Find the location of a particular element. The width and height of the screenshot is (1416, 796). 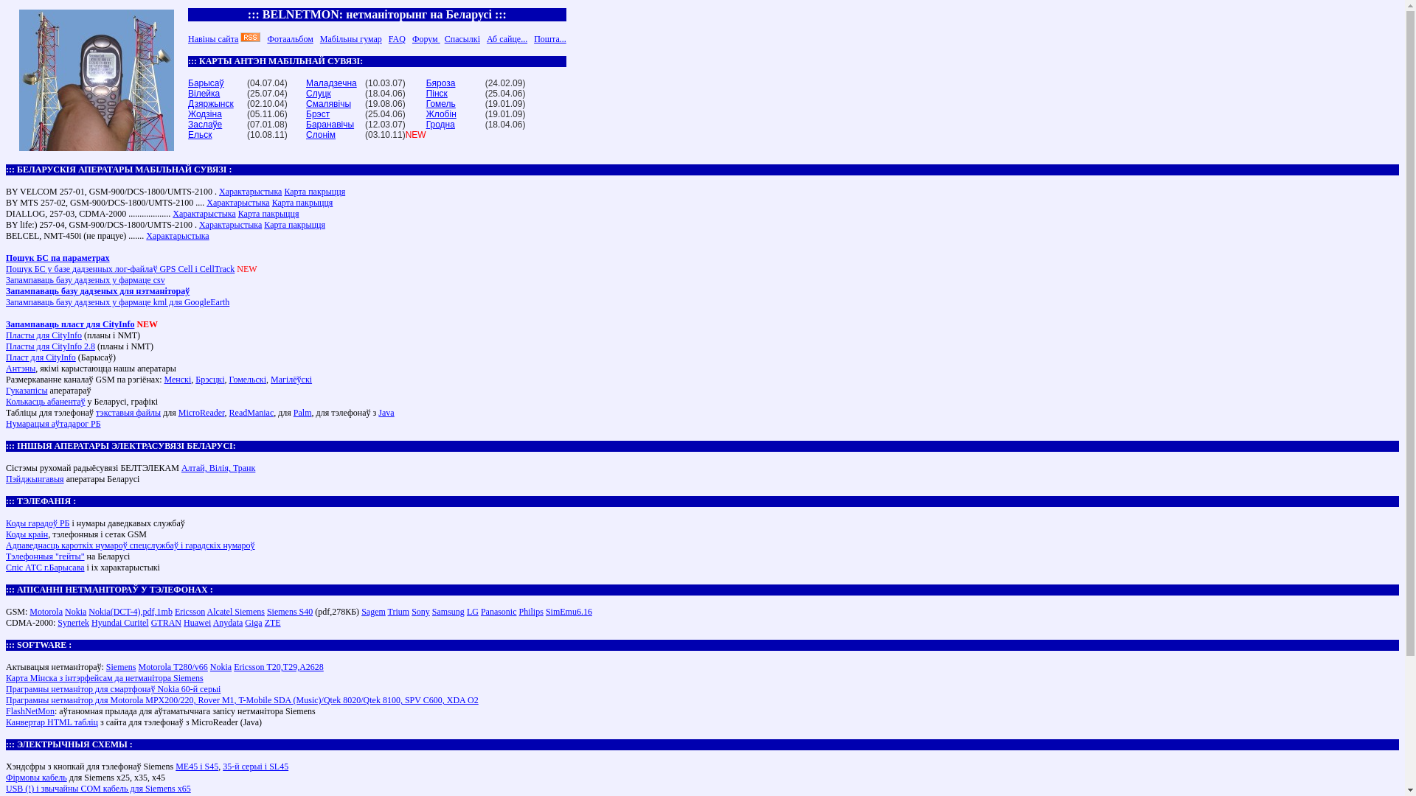

ReadManiac is located at coordinates (252, 413).